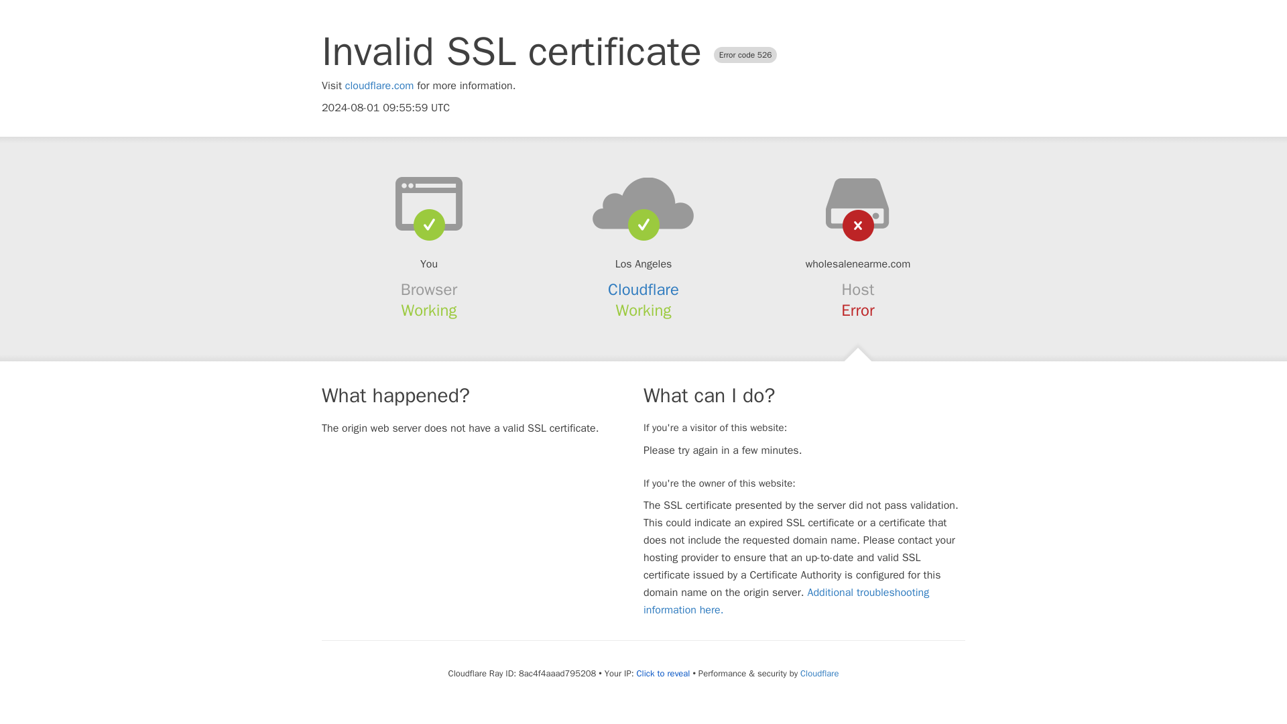 This screenshot has width=1287, height=724. I want to click on cloudflare.com, so click(379, 86).